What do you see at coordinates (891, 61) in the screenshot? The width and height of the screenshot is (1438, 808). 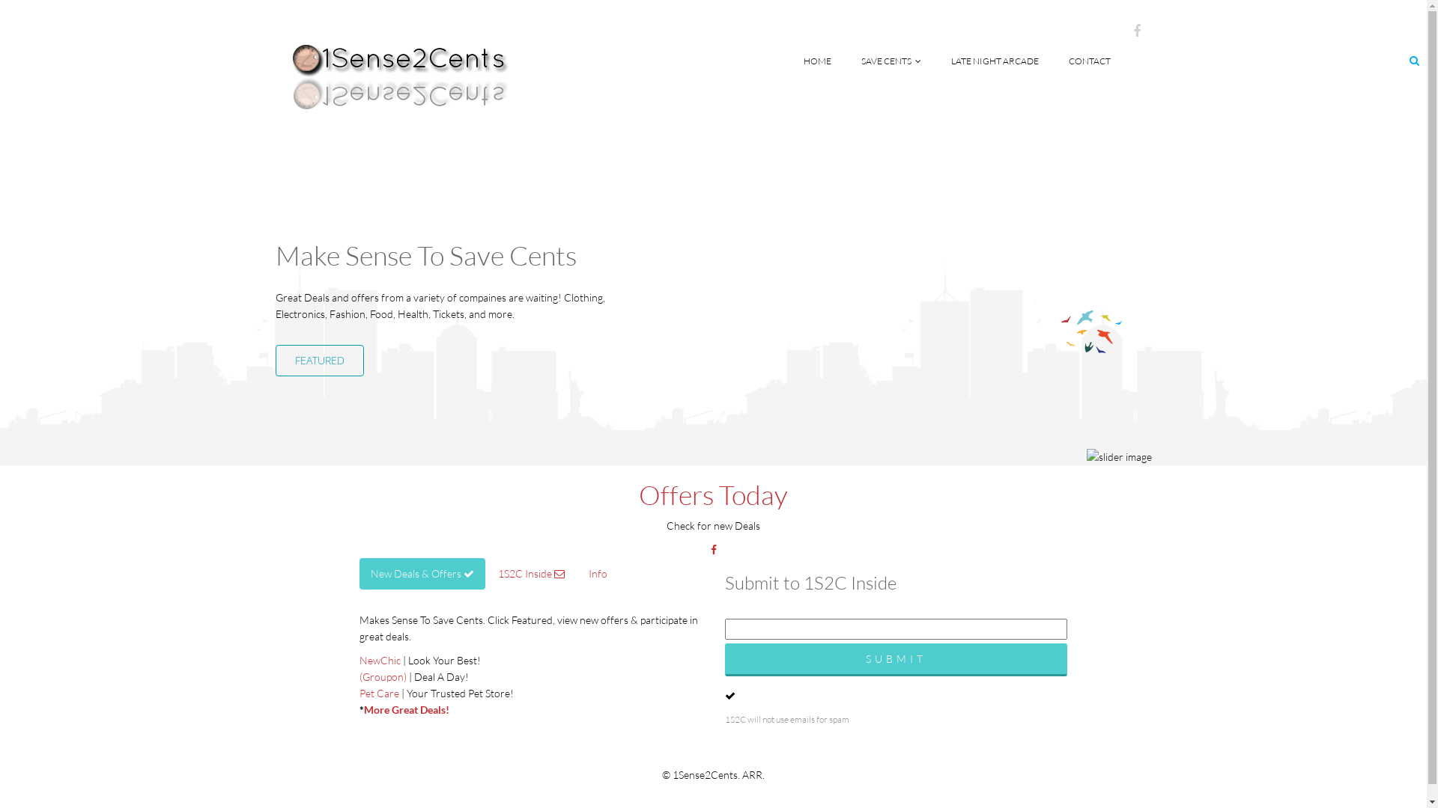 I see `SAVE CENTS` at bounding box center [891, 61].